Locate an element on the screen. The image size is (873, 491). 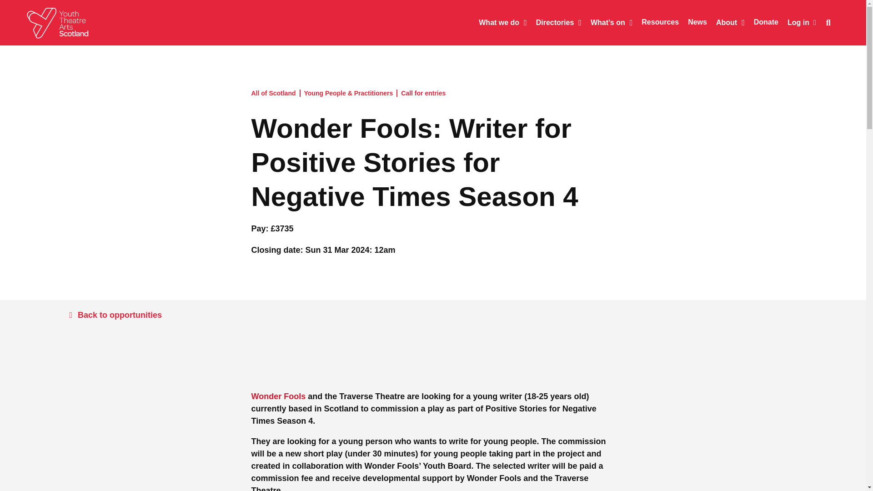
Wonder Fools is located at coordinates (278, 396).